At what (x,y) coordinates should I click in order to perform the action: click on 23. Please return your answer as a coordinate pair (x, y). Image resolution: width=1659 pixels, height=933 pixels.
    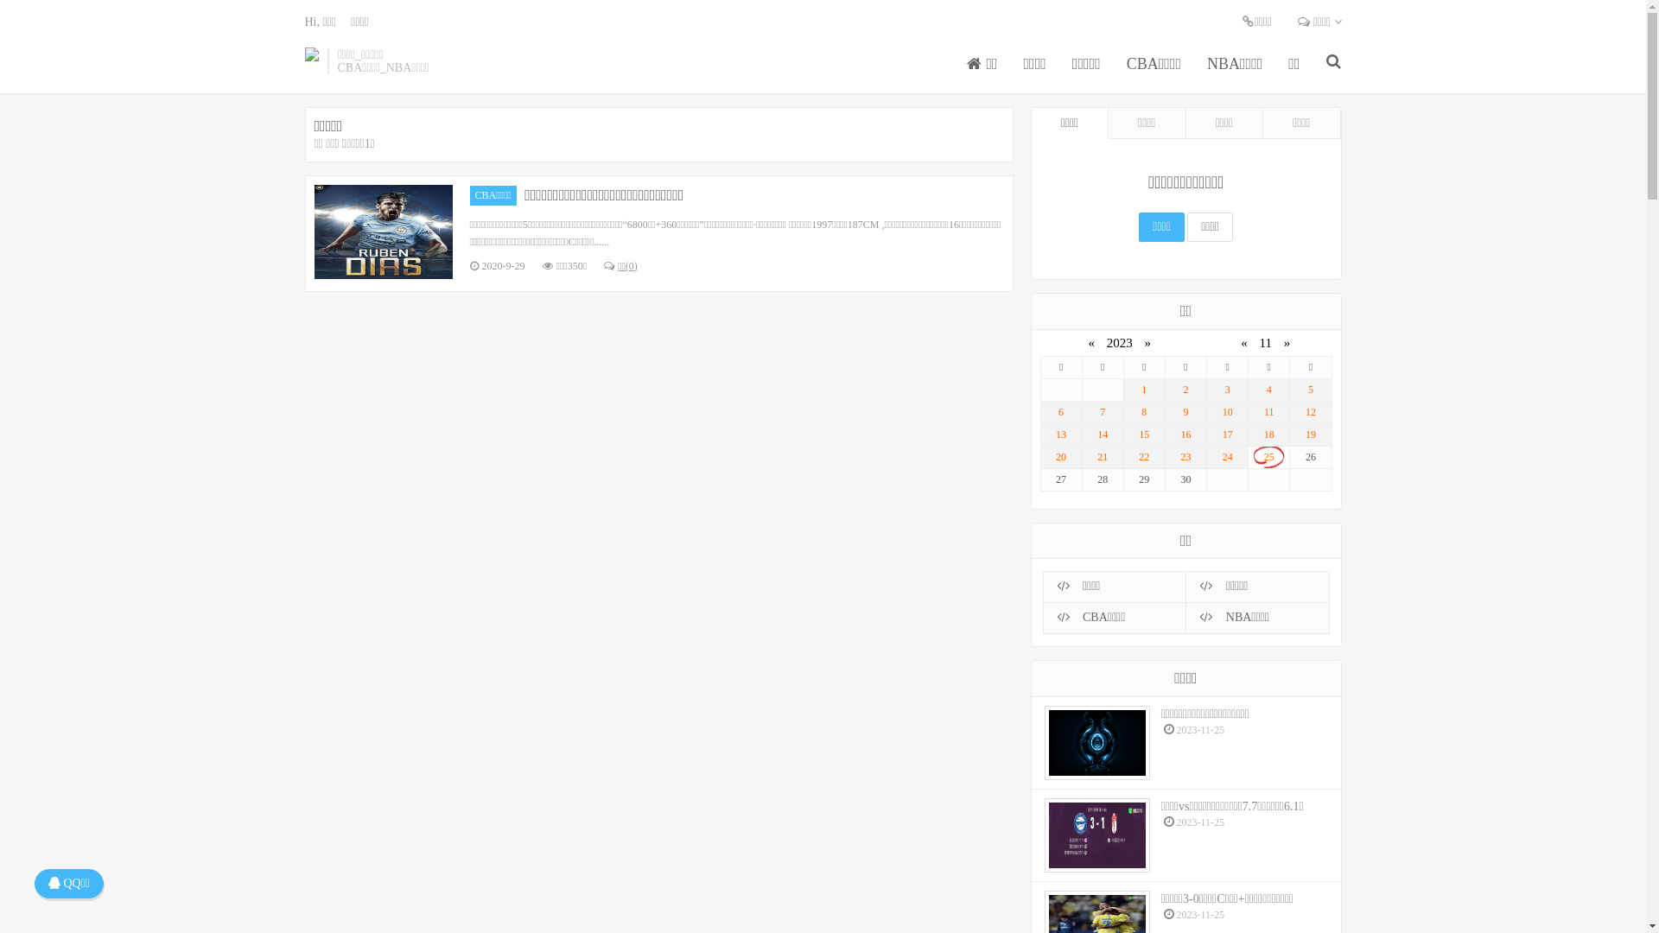
    Looking at the image, I should click on (1185, 458).